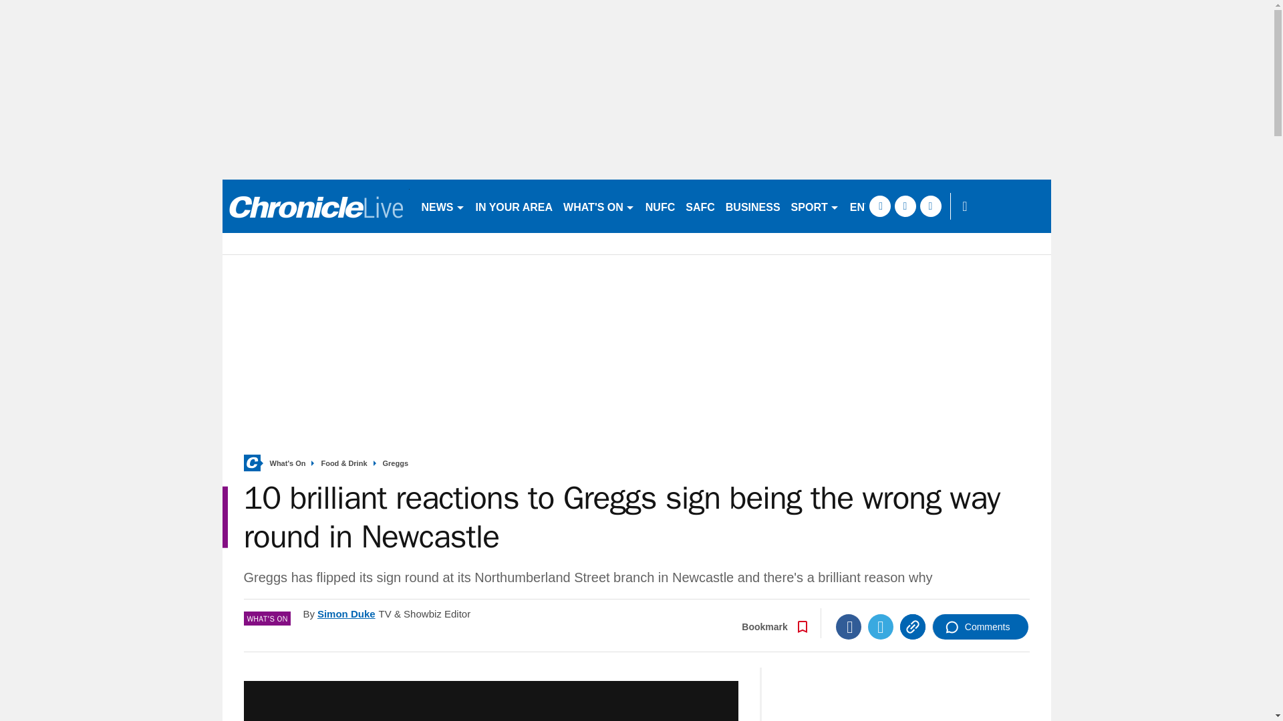 This screenshot has width=1283, height=721. Describe the element at coordinates (980, 626) in the screenshot. I see `Comments` at that location.